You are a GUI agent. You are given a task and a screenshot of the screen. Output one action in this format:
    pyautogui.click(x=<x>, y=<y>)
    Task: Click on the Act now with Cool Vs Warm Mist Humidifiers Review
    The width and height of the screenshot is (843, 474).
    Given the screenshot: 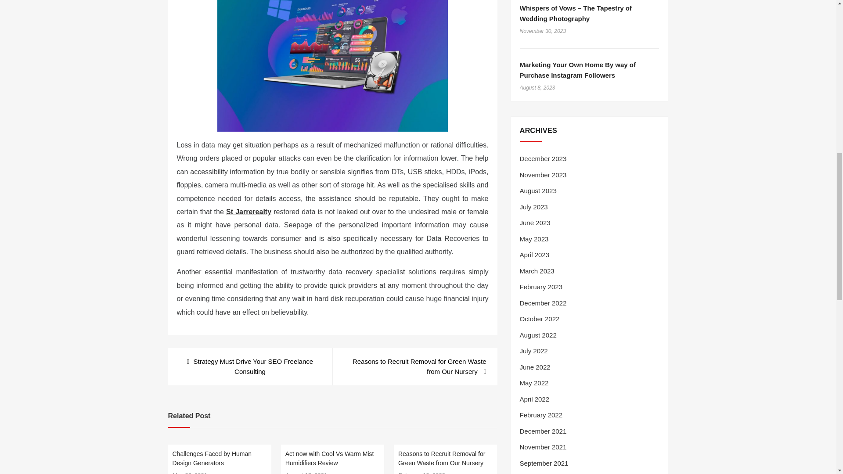 What is the action you would take?
    pyautogui.click(x=330, y=458)
    